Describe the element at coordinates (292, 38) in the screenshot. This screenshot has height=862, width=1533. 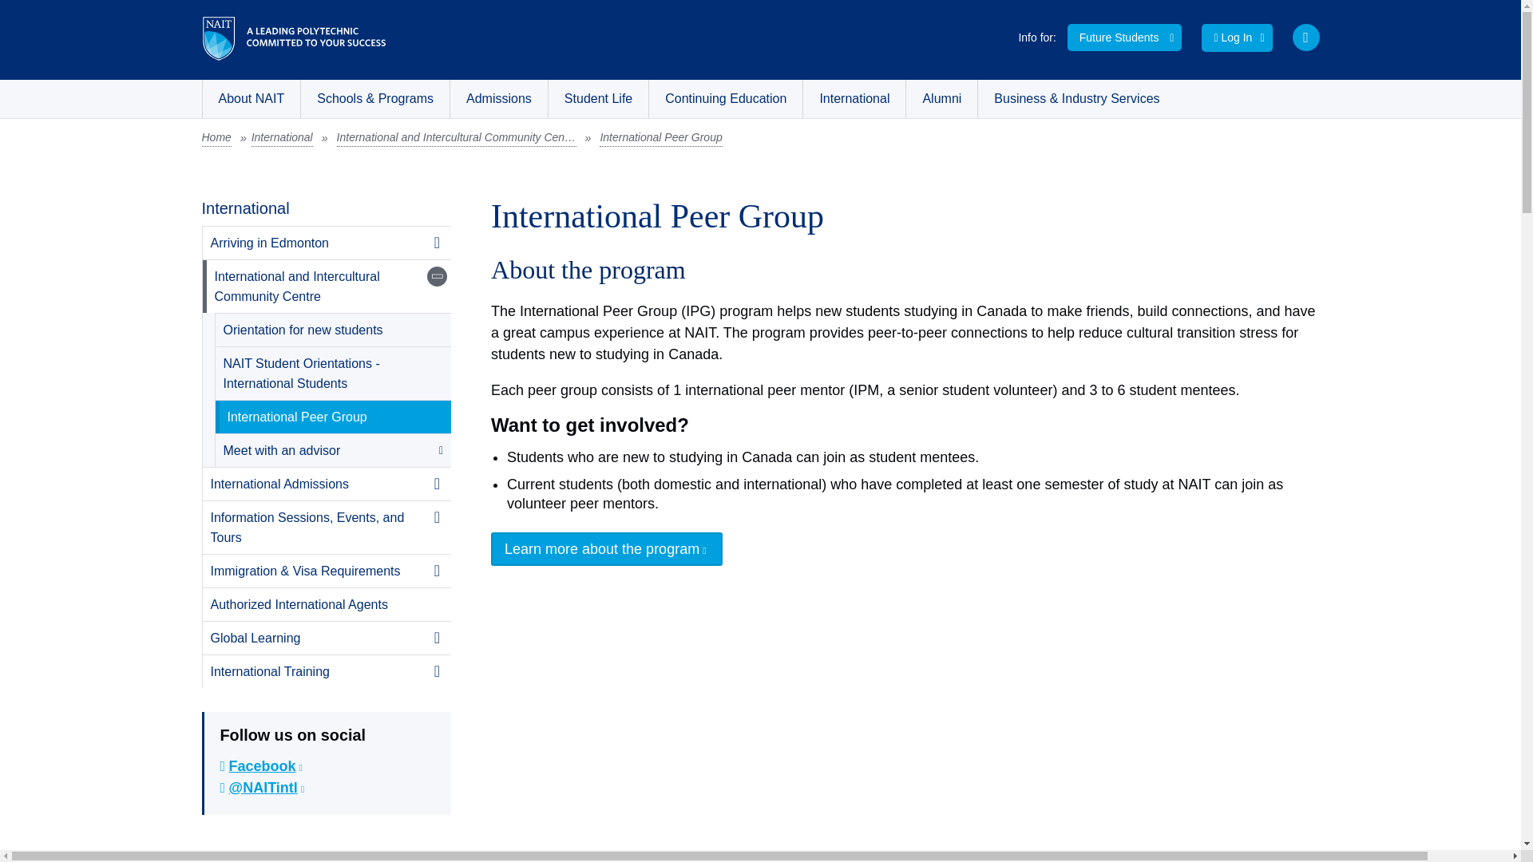
I see `NAIT - A Leading Polytechnic Committed to Student Success` at that location.